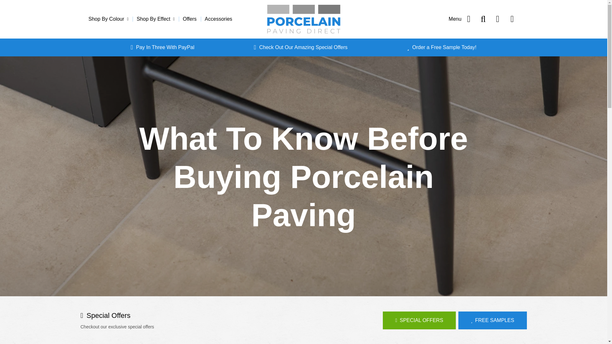 Image resolution: width=612 pixels, height=344 pixels. Describe the element at coordinates (156, 19) in the screenshot. I see `Shop By Effect  ` at that location.